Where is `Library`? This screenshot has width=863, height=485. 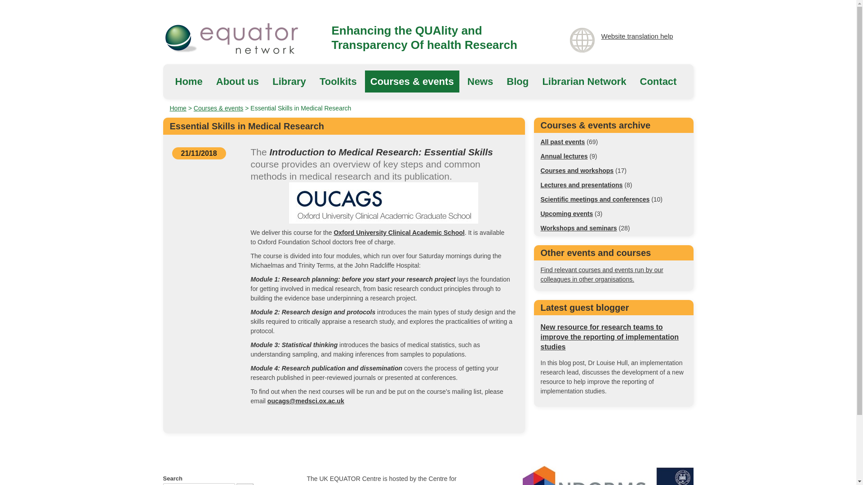 Library is located at coordinates (289, 81).